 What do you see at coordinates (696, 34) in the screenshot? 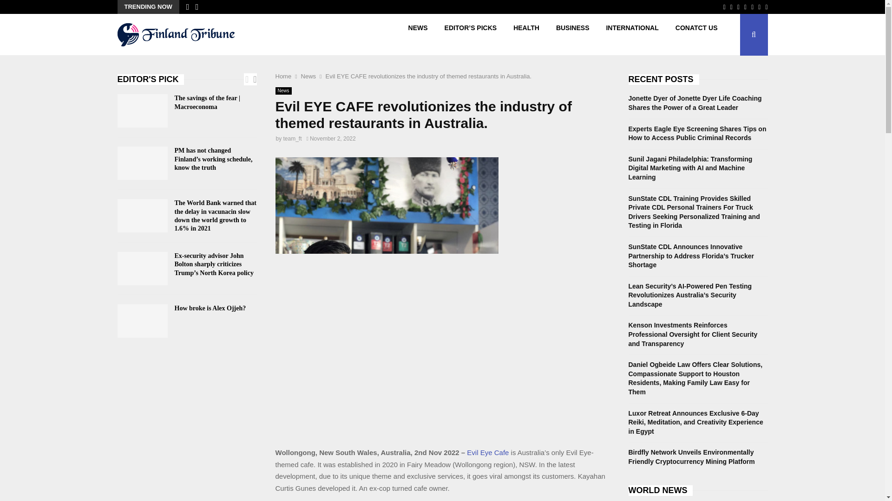
I see `CONATCT US` at bounding box center [696, 34].